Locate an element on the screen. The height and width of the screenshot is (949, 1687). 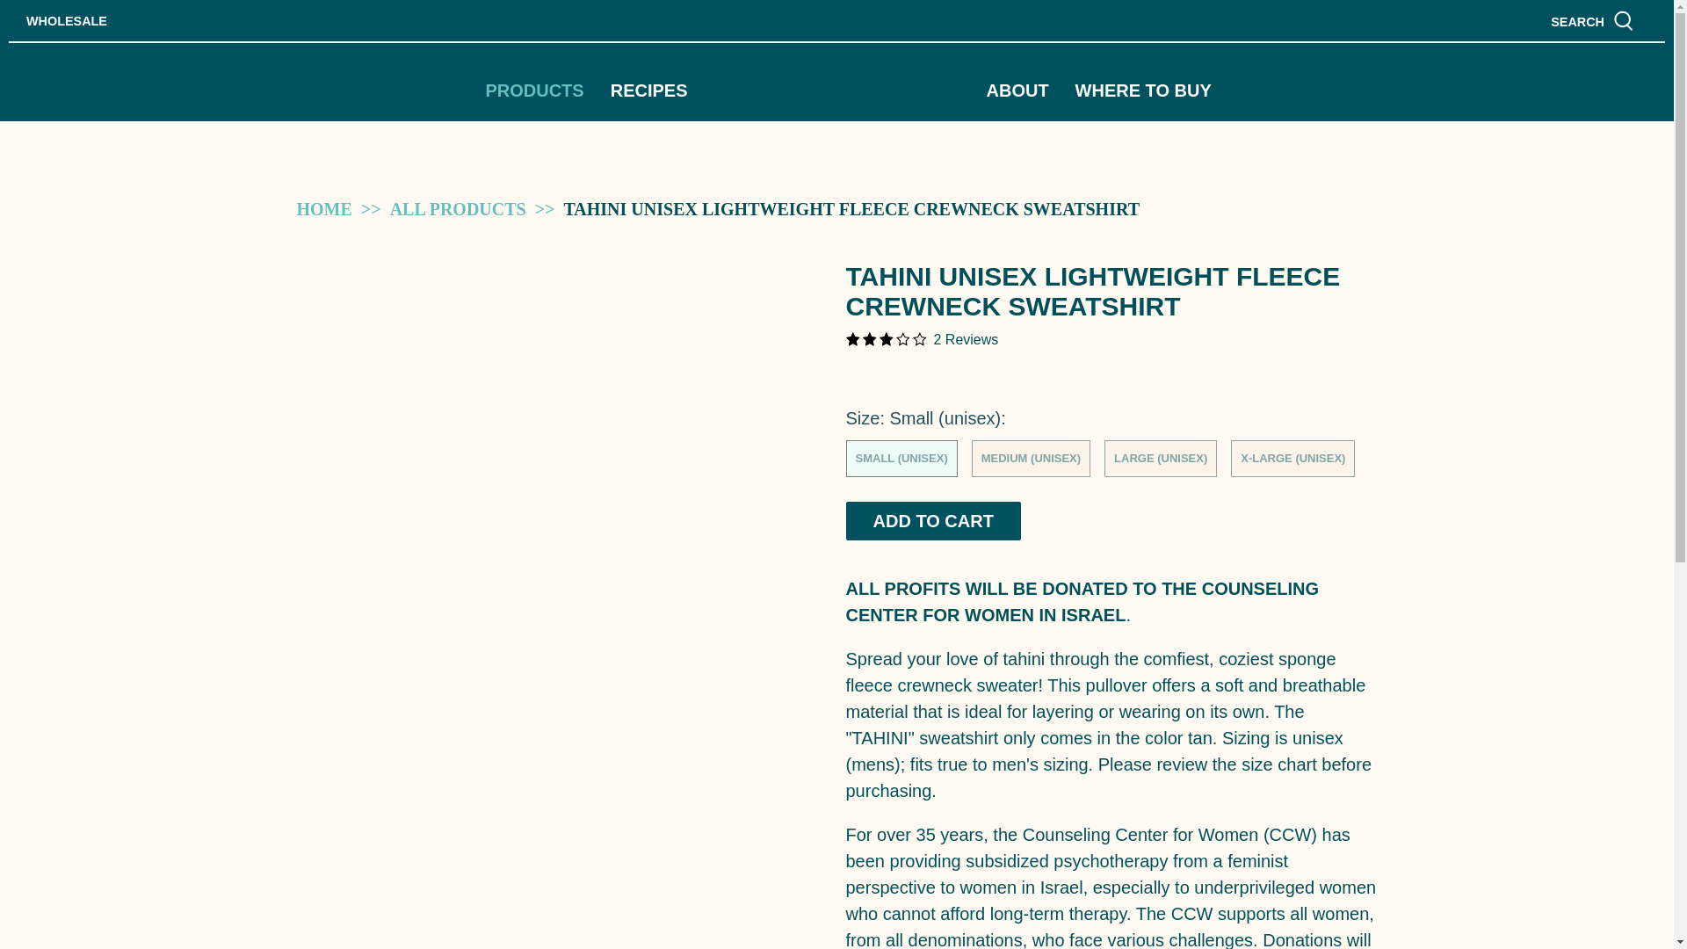
Soom Foods is located at coordinates (836, 86).